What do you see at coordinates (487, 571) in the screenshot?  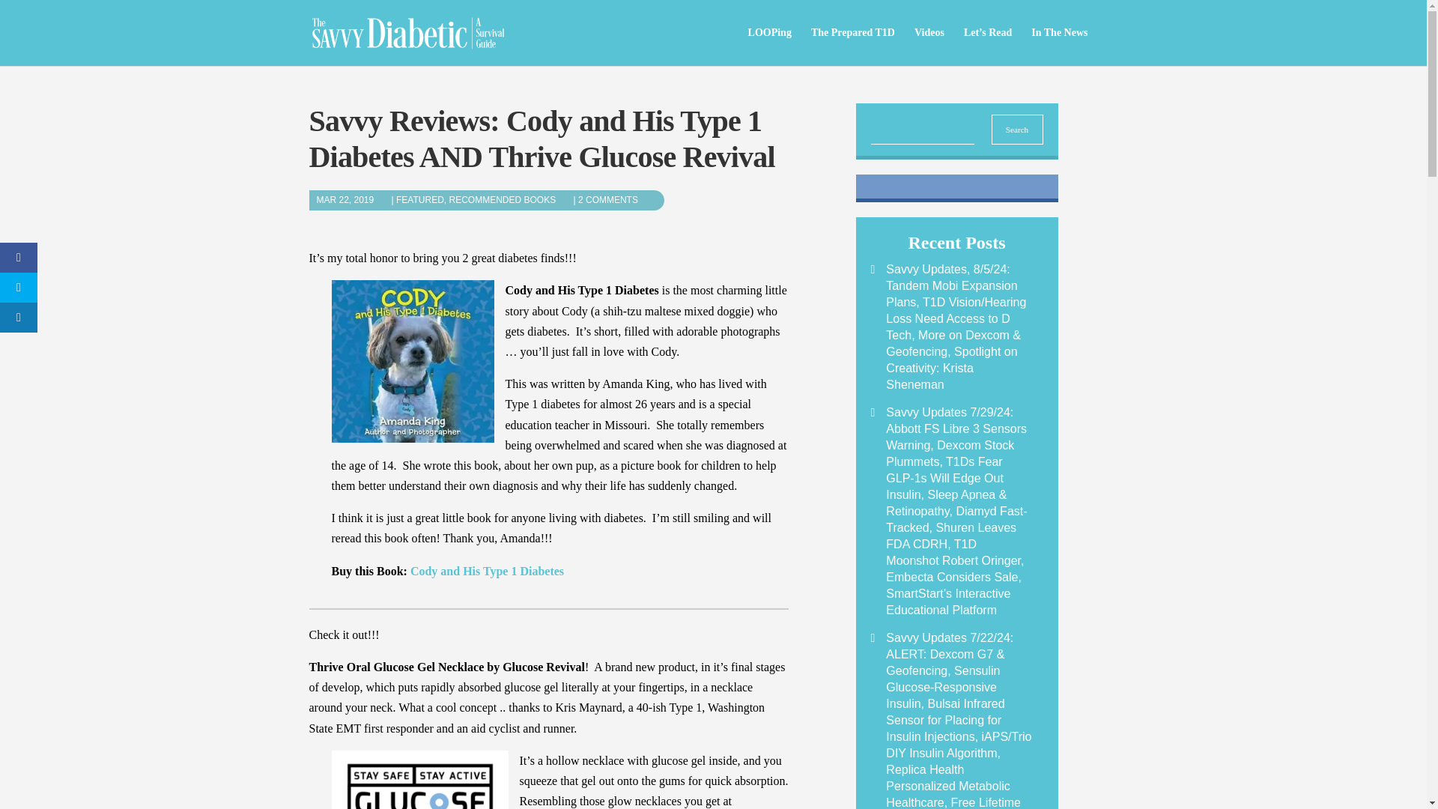 I see `Cody and His Type 1 Diabetes` at bounding box center [487, 571].